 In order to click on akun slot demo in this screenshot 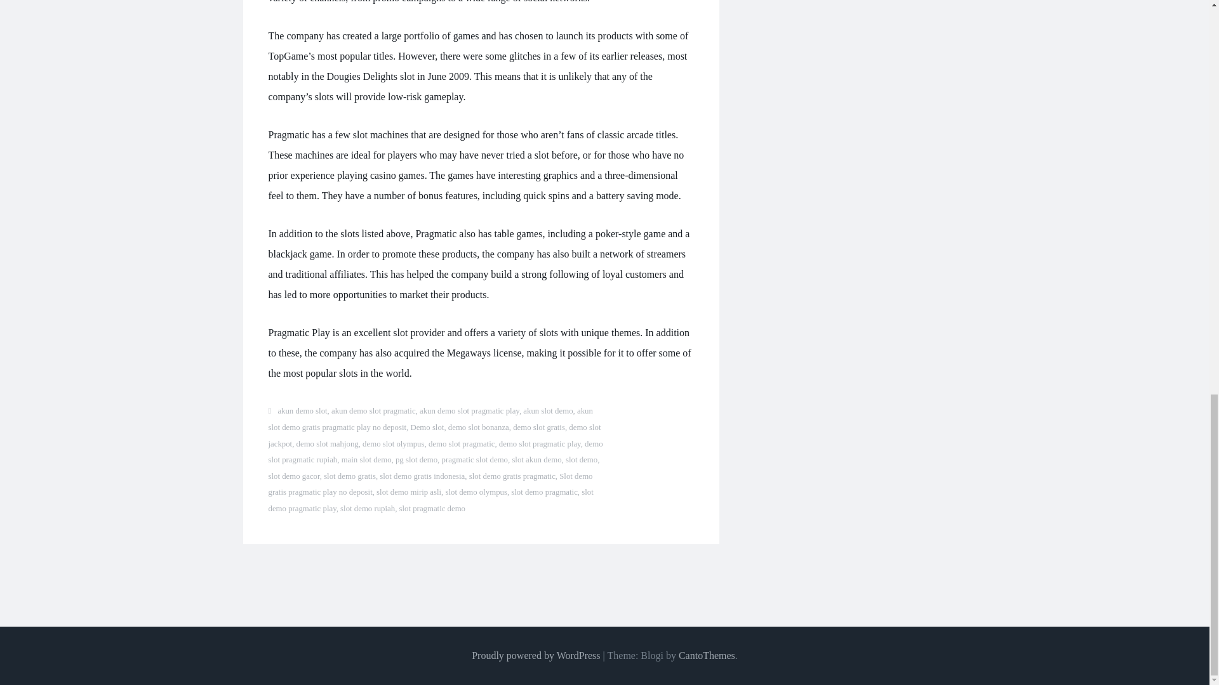, I will do `click(547, 411)`.